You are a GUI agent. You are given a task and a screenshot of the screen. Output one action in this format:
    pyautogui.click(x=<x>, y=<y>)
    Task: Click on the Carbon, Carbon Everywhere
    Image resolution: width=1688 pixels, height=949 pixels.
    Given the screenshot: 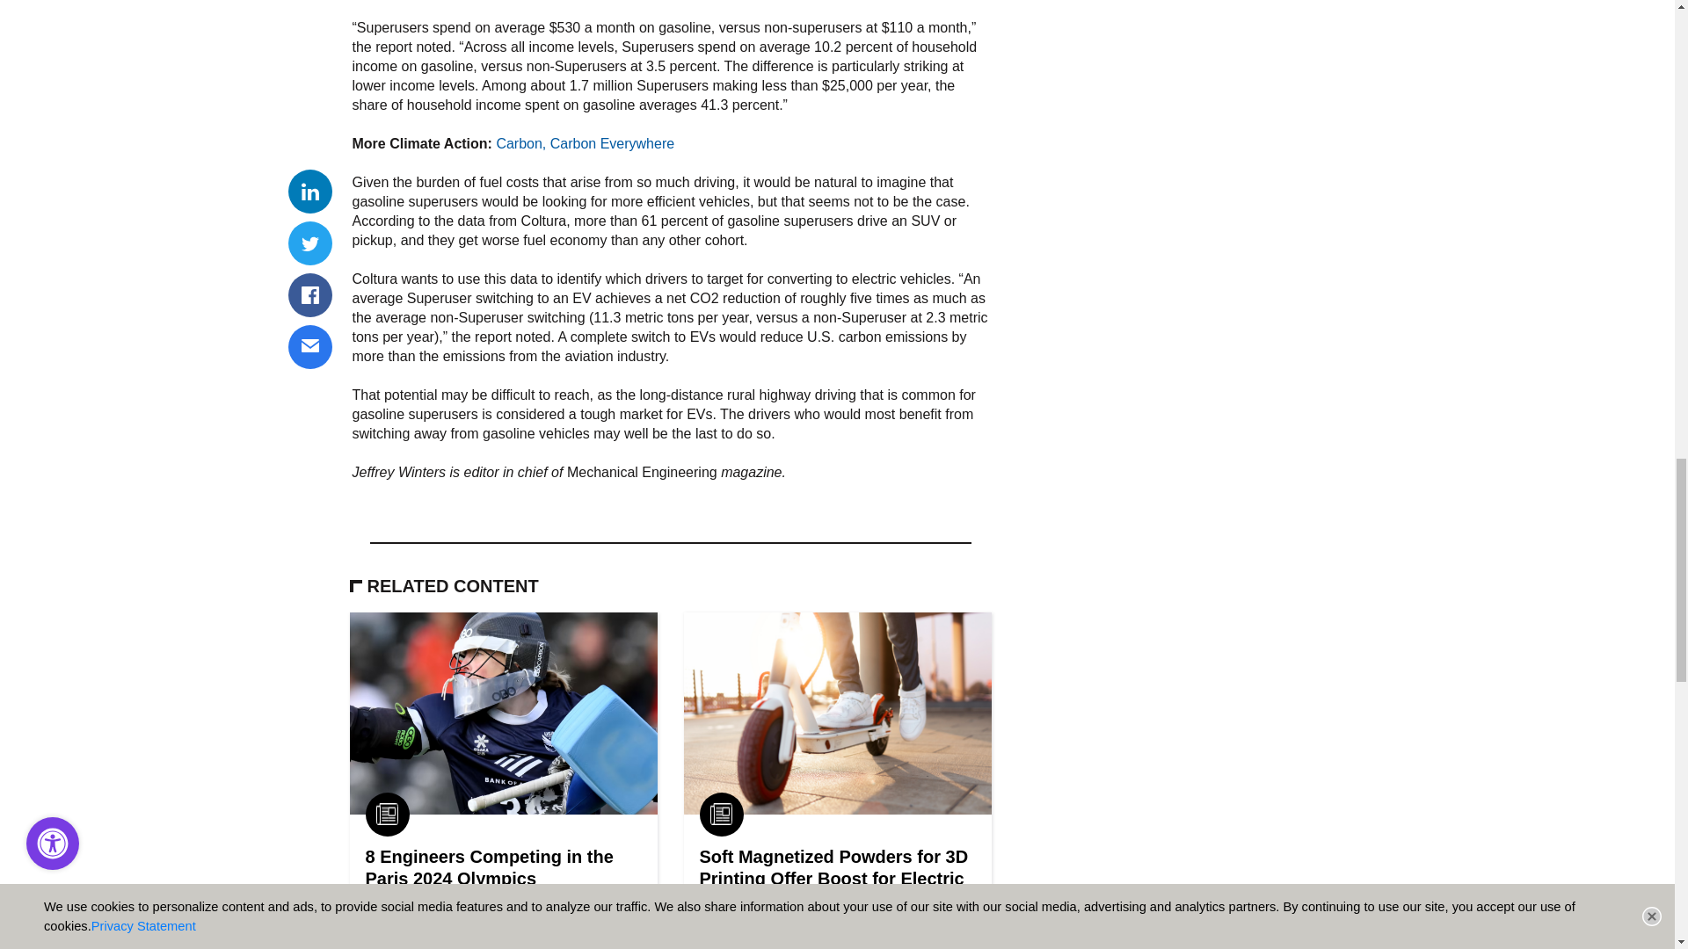 What is the action you would take?
    pyautogui.click(x=585, y=143)
    